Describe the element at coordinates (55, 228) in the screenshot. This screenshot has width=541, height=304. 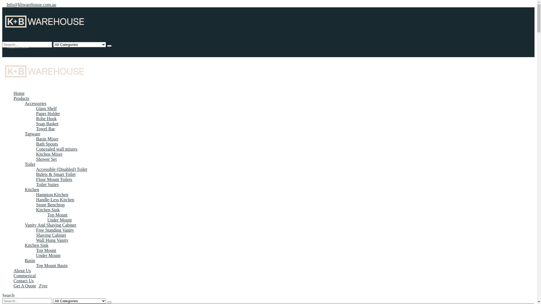
I see `Handle-Less Kitchen` at that location.